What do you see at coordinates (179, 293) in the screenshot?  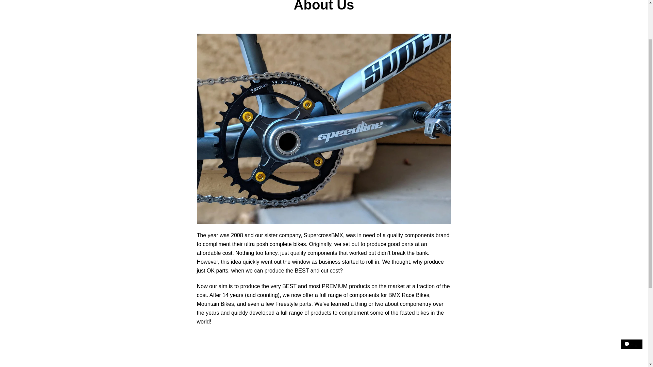 I see `Speedline Parts on Instagram` at bounding box center [179, 293].